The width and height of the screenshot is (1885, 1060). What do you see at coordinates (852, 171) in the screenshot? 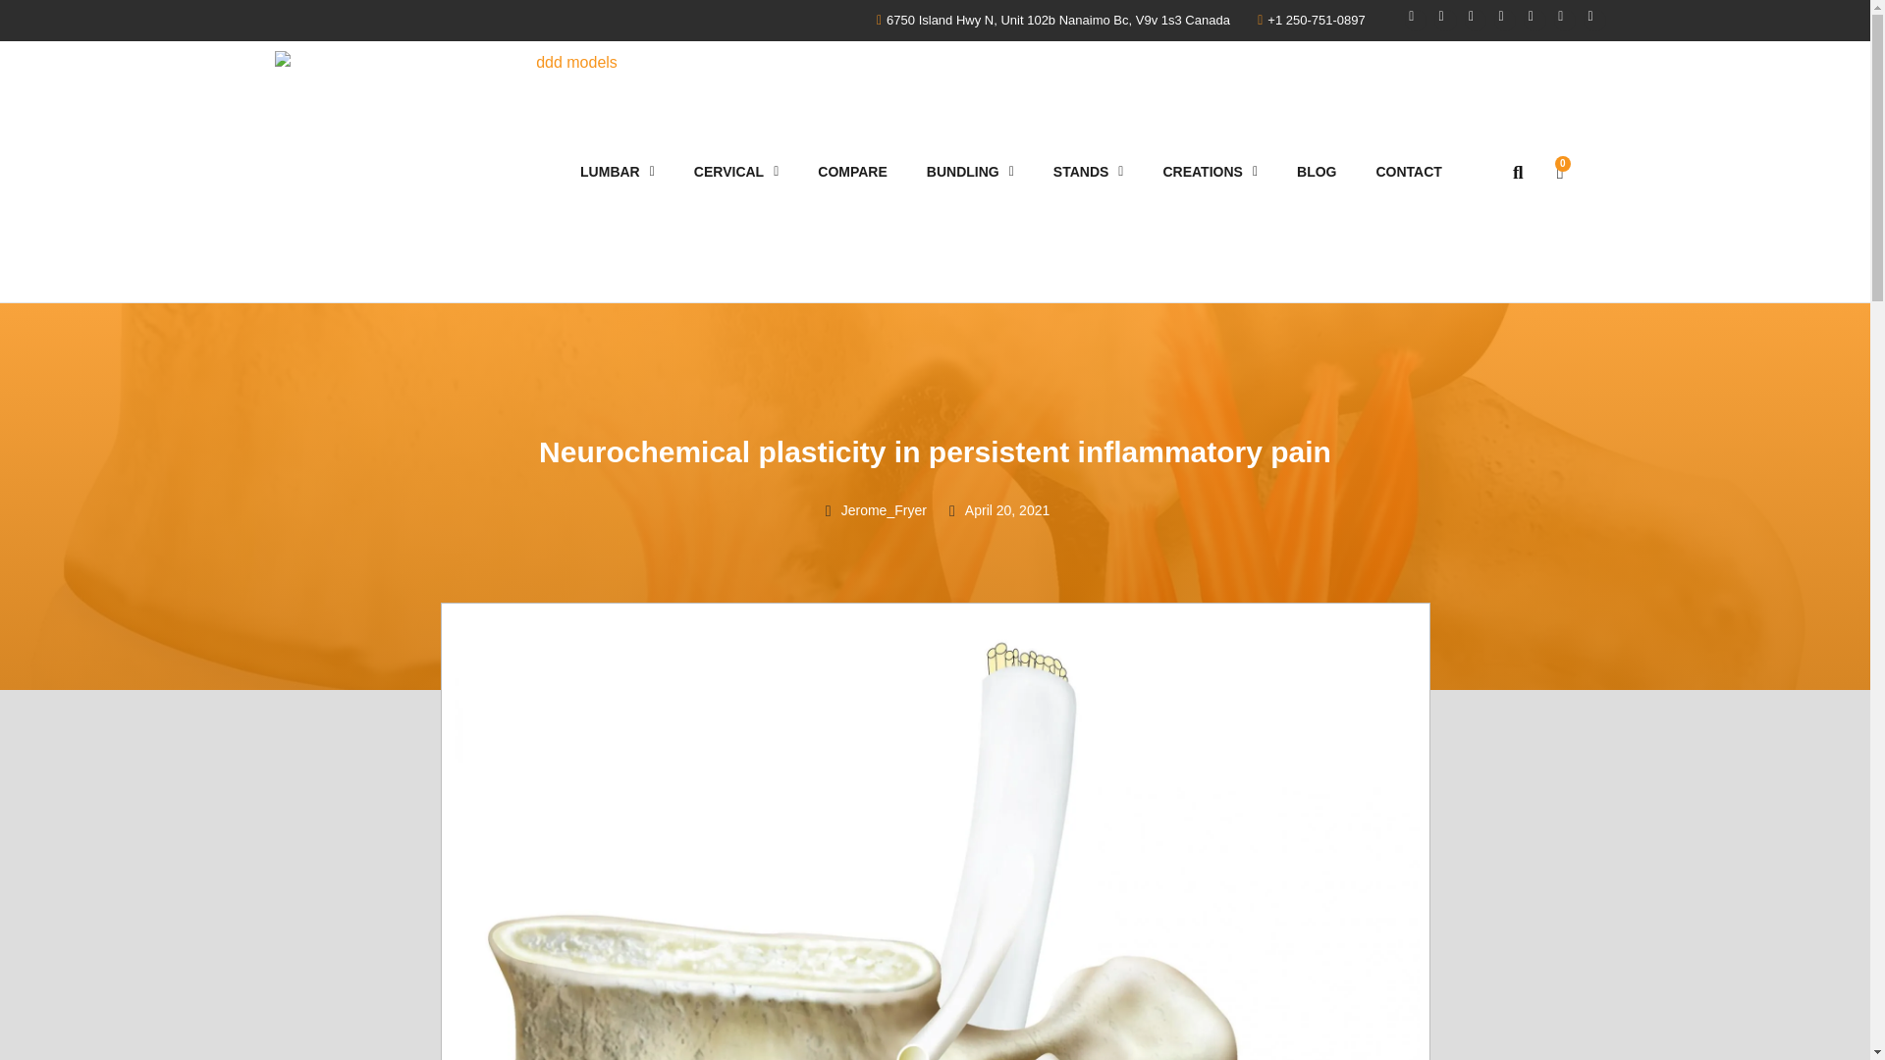
I see `Anatomical Features` at bounding box center [852, 171].